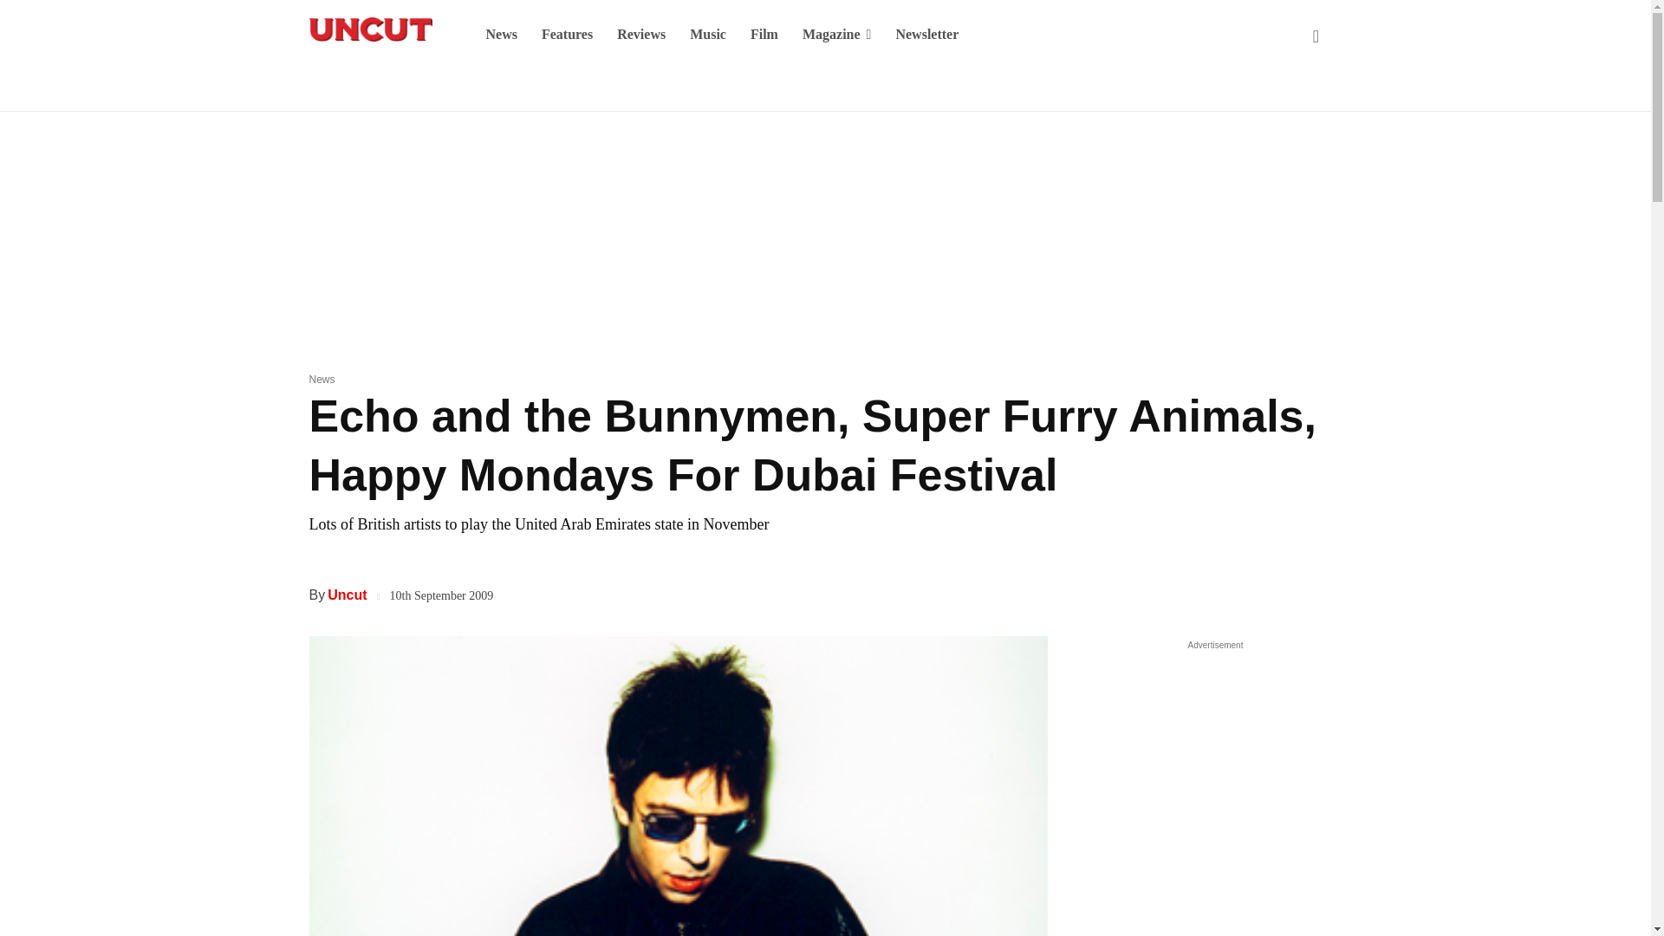 The height and width of the screenshot is (936, 1664). Describe the element at coordinates (641, 35) in the screenshot. I see `Reviews` at that location.